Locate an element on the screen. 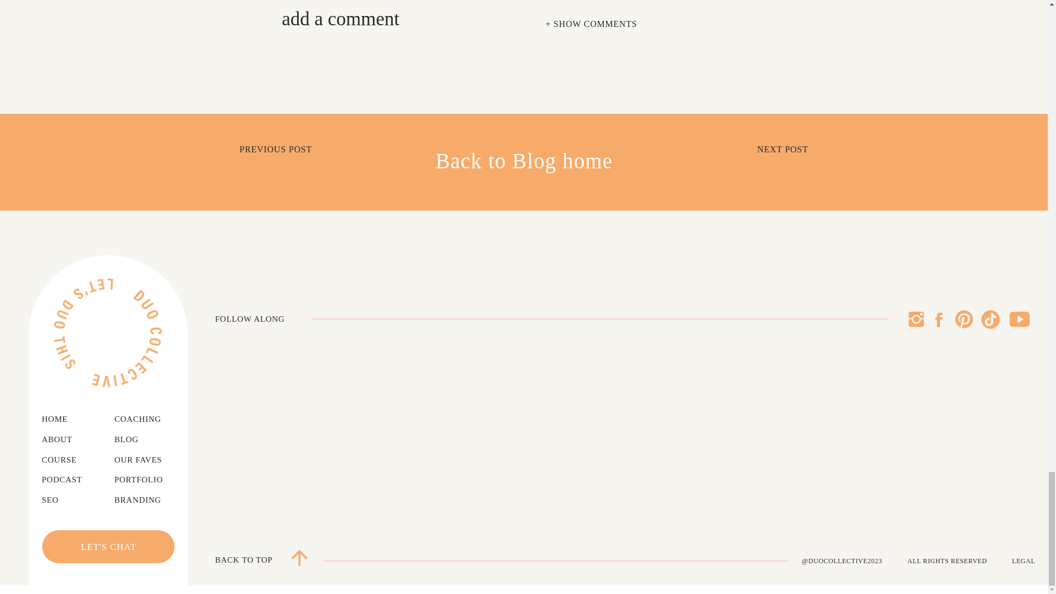 The image size is (1056, 594). COACHING is located at coordinates (147, 419).